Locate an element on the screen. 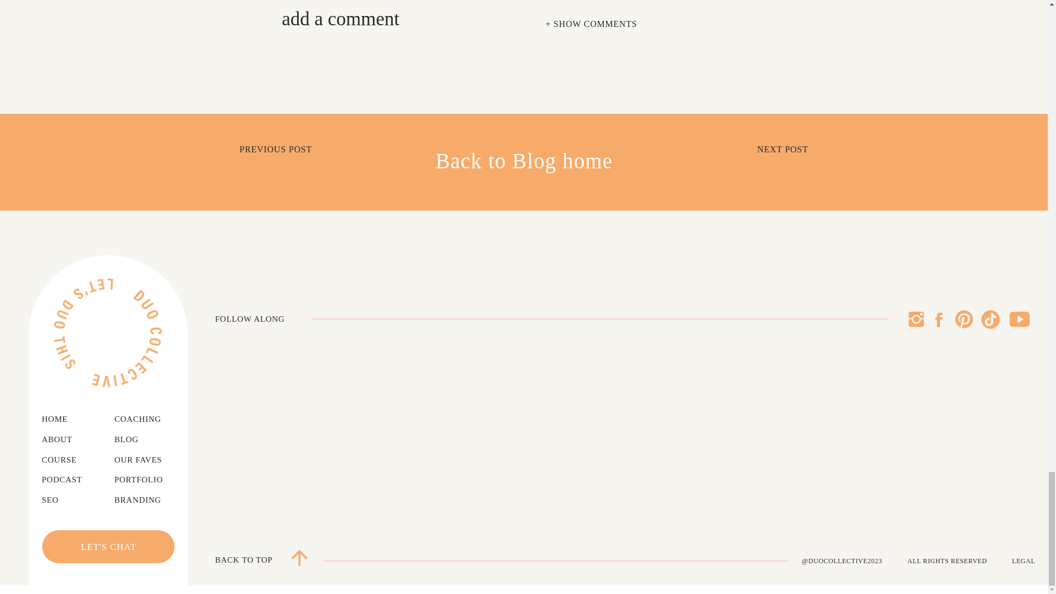 The image size is (1056, 594). COACHING is located at coordinates (147, 419).